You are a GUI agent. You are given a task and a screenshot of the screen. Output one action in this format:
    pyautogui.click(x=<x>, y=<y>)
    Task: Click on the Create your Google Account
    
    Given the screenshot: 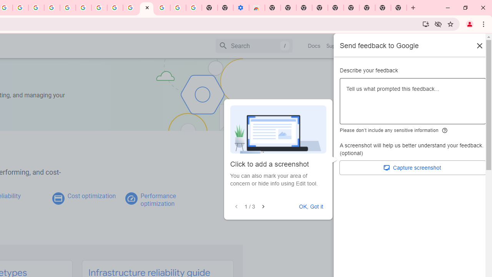 What is the action you would take?
    pyautogui.click(x=115, y=8)
    